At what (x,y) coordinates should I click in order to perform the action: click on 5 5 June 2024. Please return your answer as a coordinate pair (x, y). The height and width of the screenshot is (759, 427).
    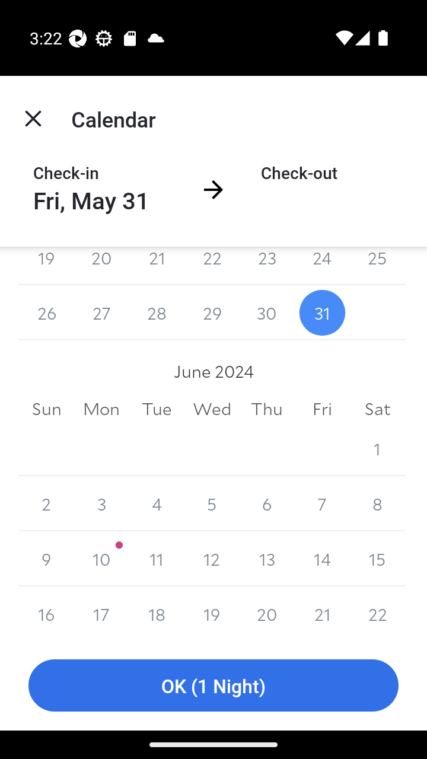
    Looking at the image, I should click on (212, 503).